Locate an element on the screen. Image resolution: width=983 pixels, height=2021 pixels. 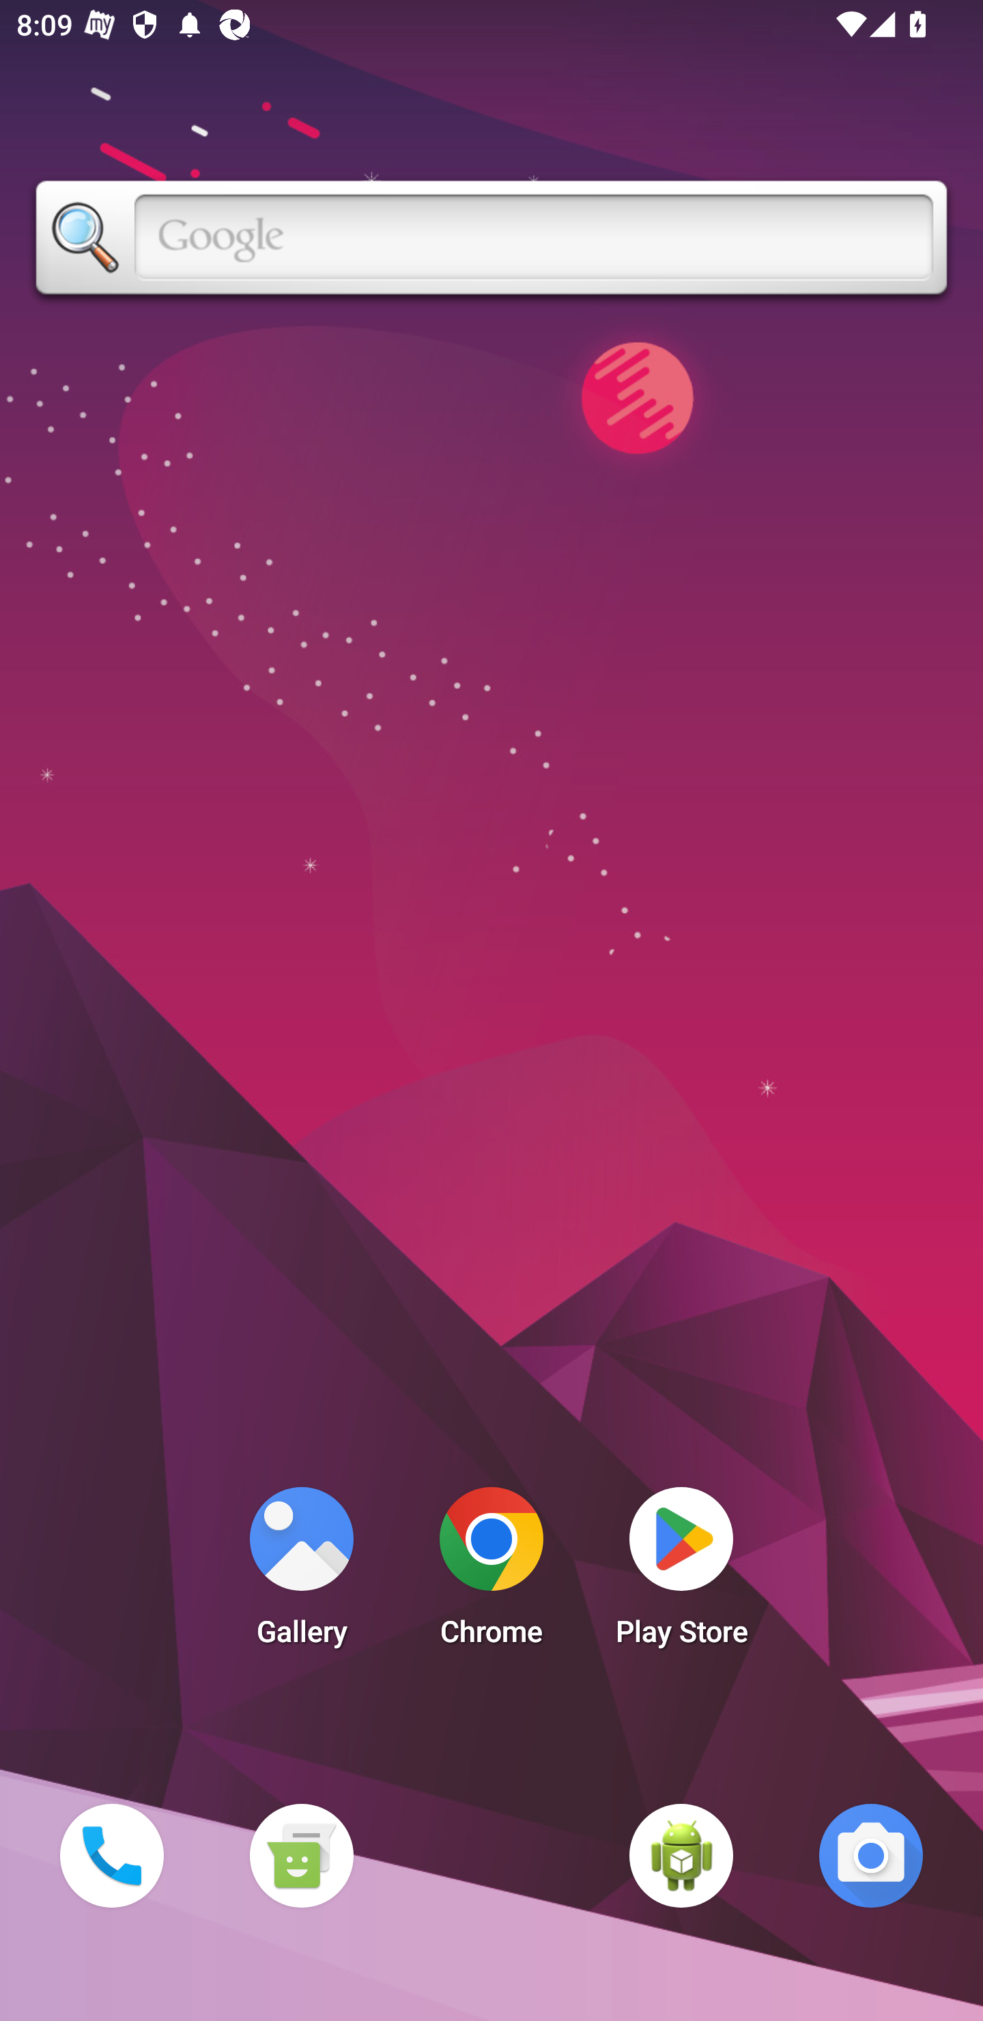
Chrome is located at coordinates (491, 1573).